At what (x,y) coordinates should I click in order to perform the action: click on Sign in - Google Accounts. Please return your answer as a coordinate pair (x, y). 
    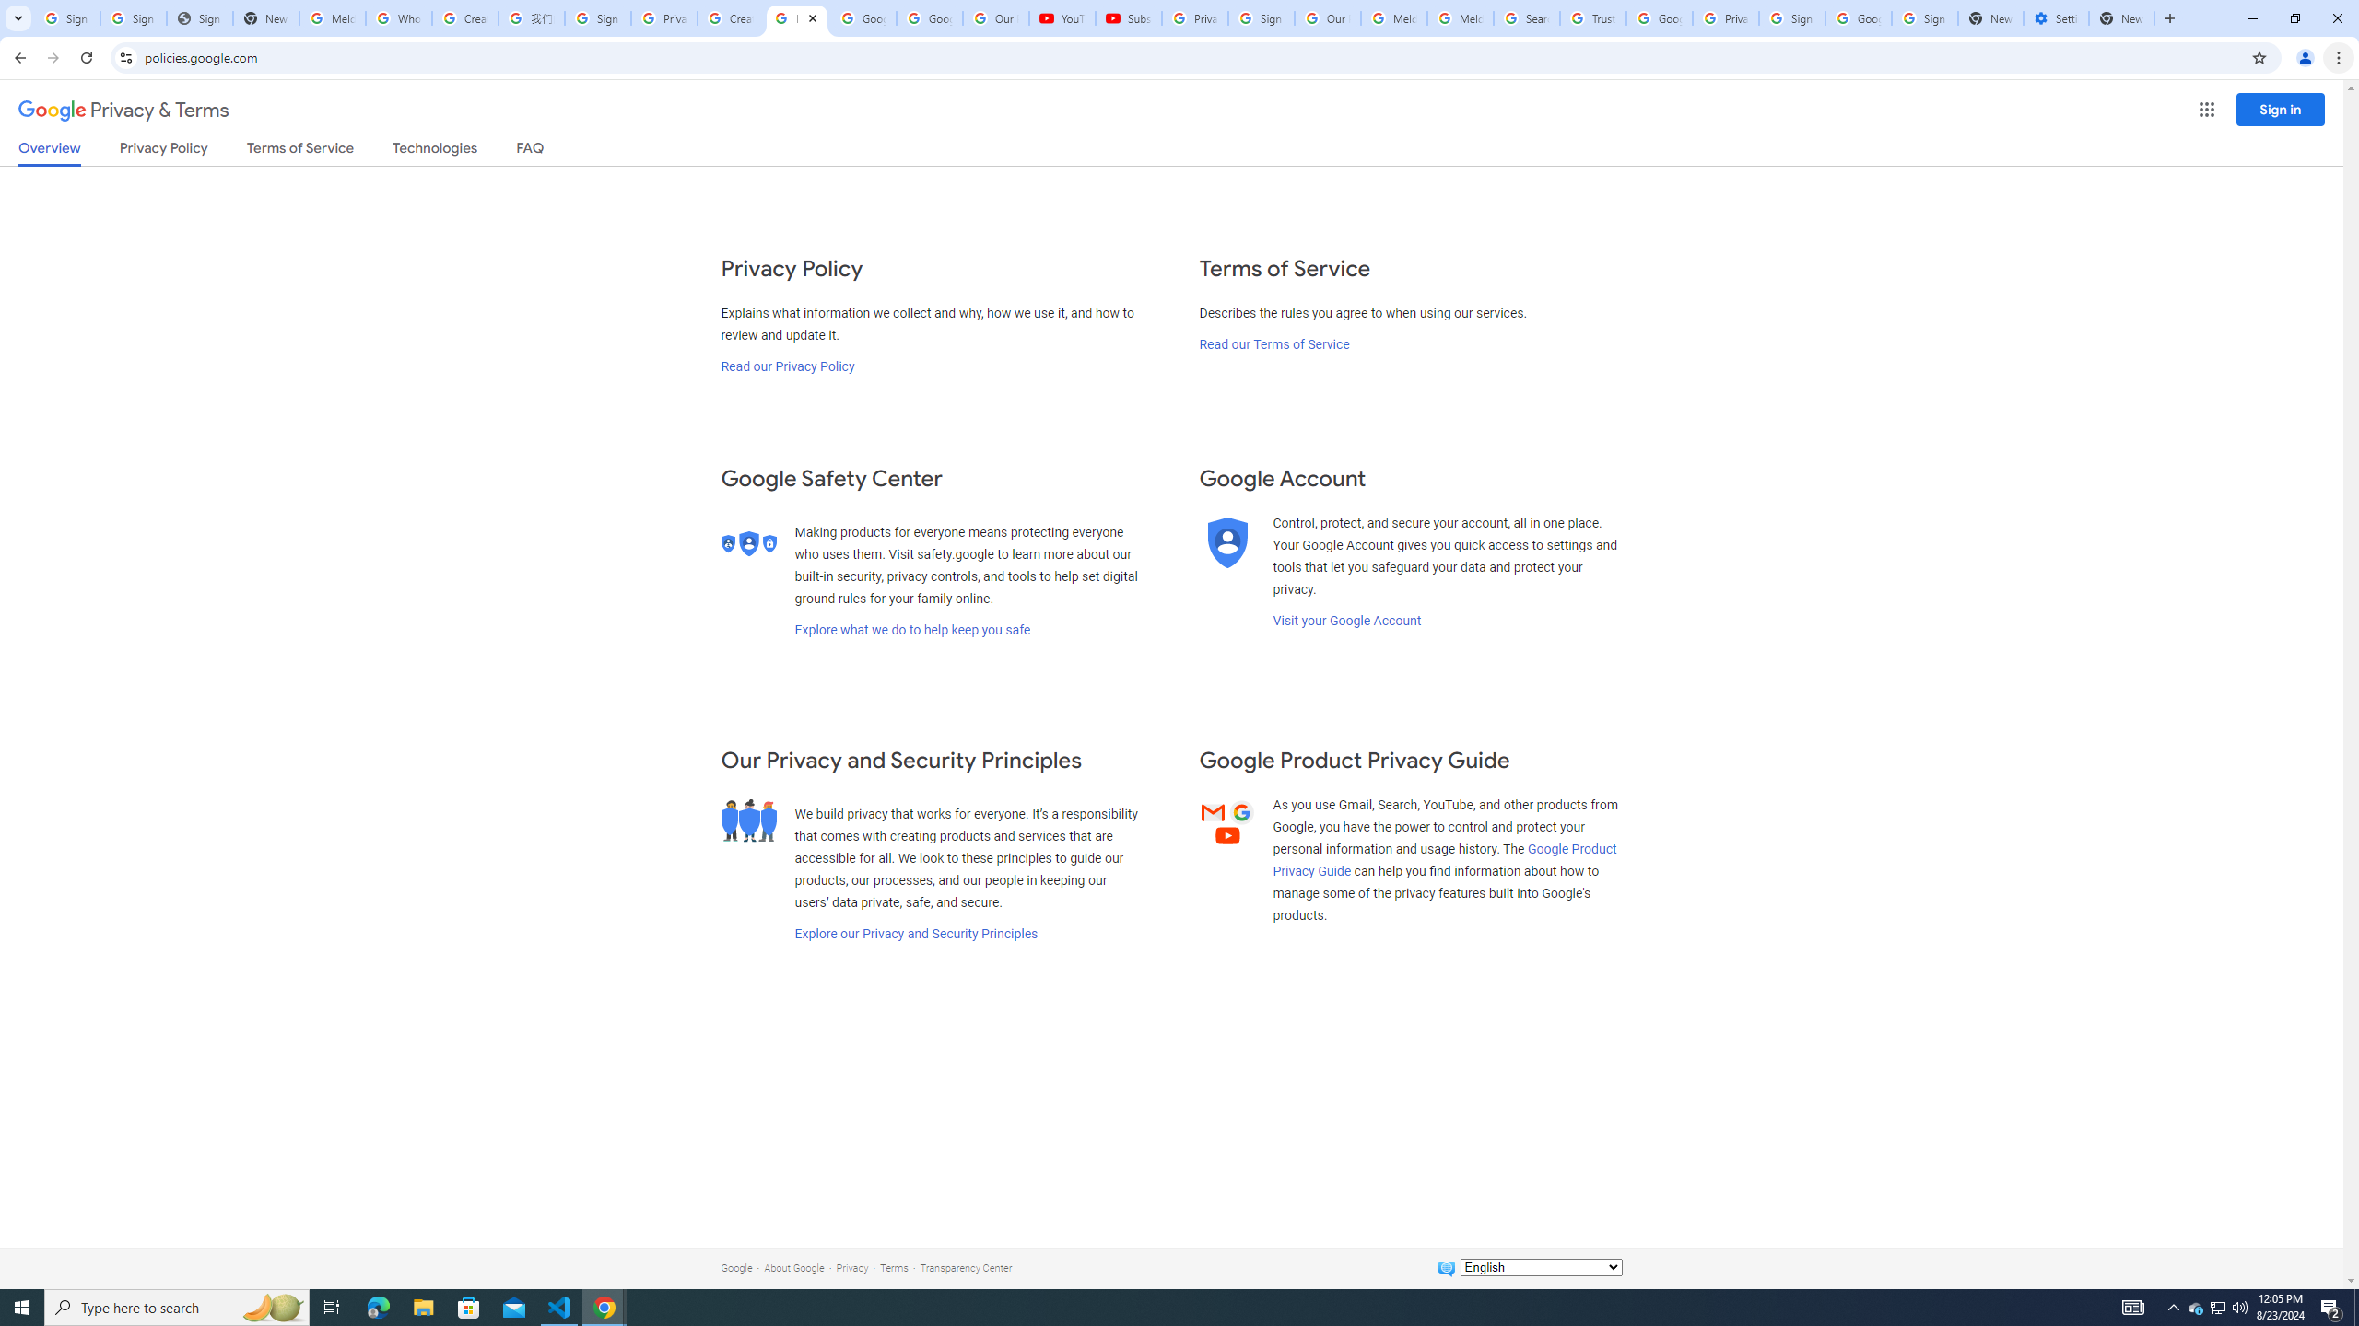
    Looking at the image, I should click on (1924, 18).